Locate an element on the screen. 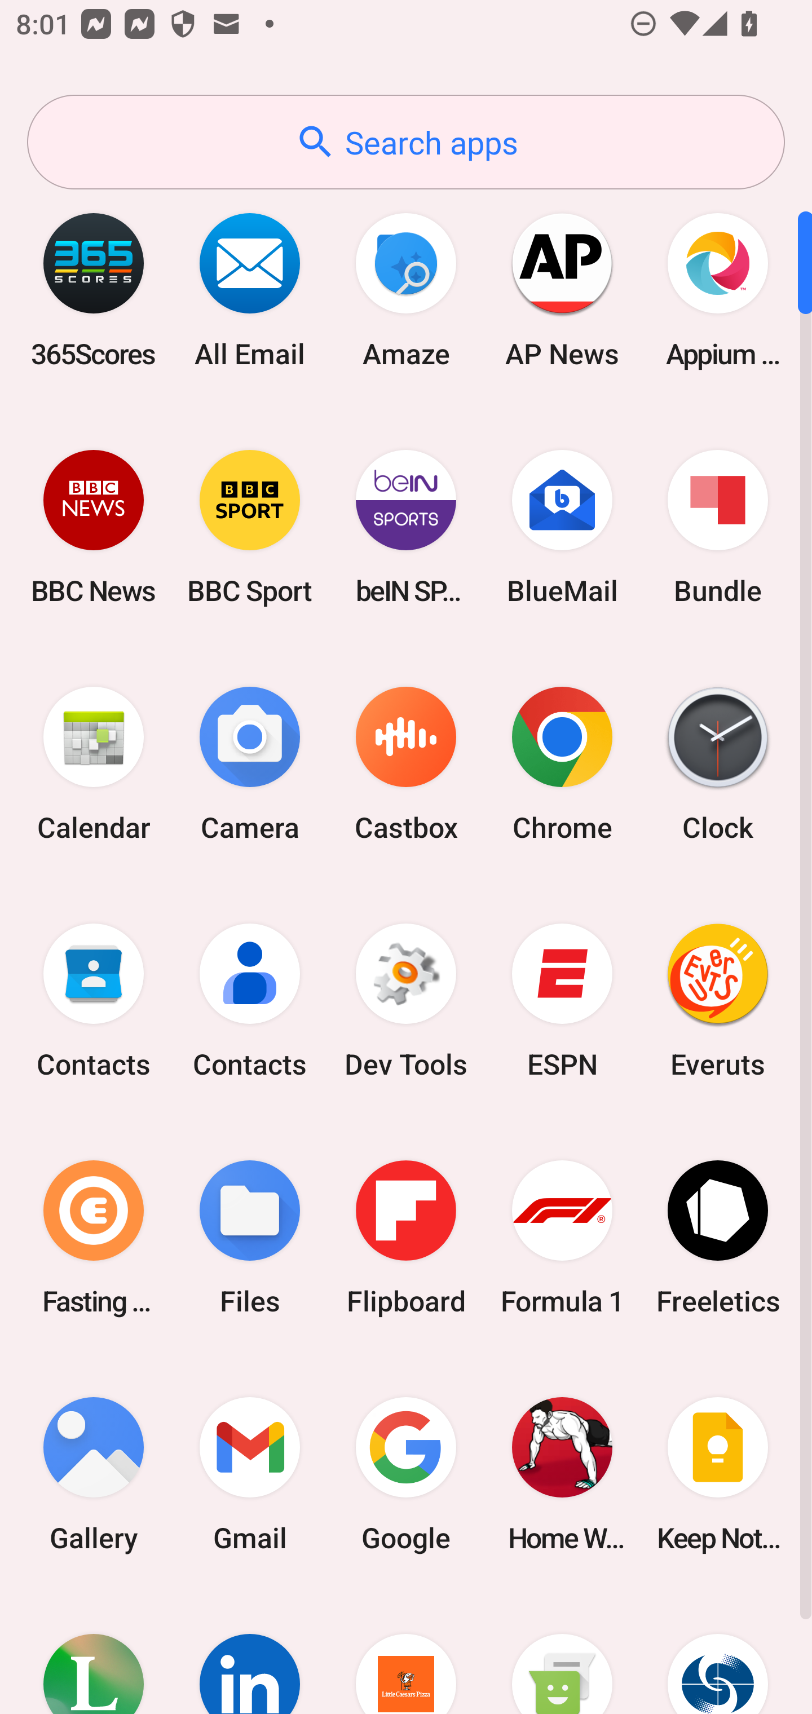 The height and width of the screenshot is (1714, 812). Formula 1 is located at coordinates (562, 1237).